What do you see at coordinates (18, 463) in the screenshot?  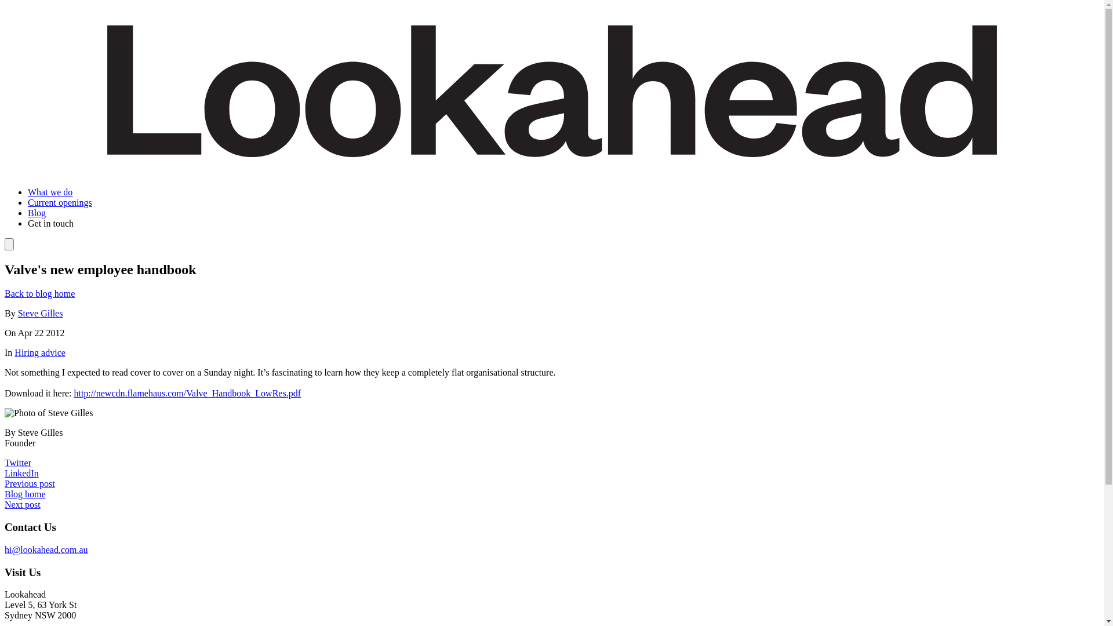 I see `Twitter` at bounding box center [18, 463].